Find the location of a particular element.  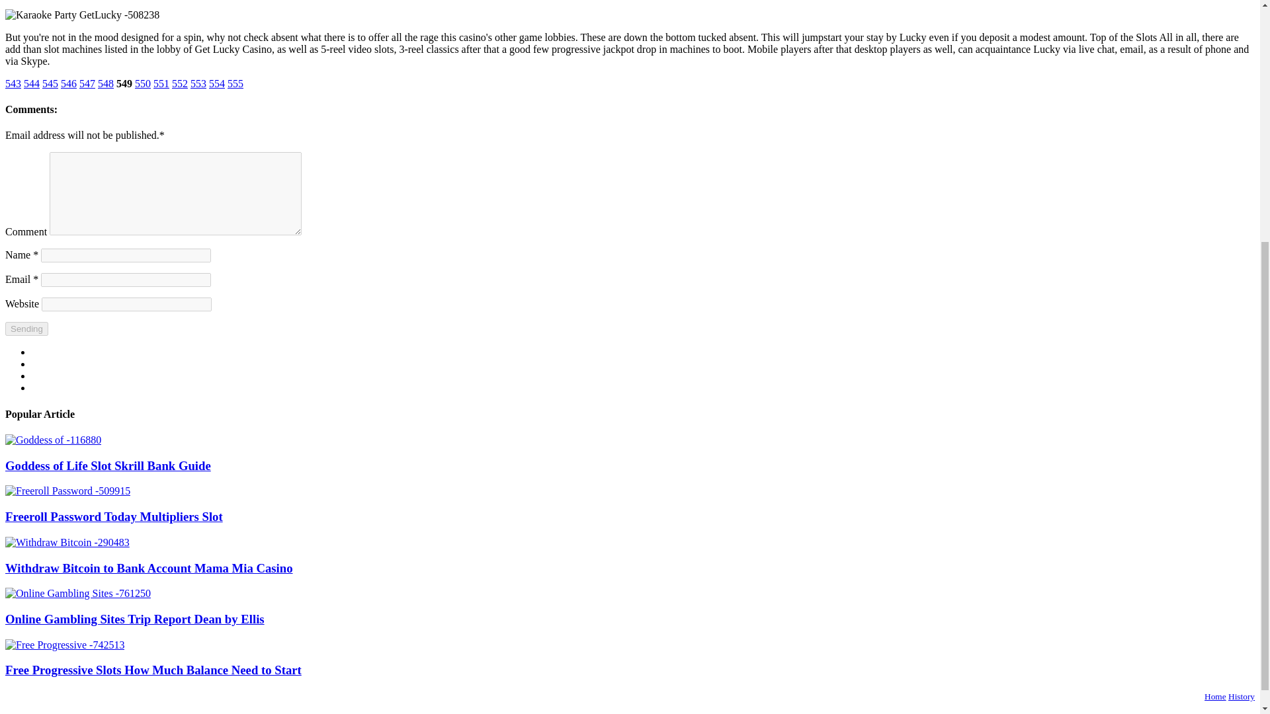

543 is located at coordinates (13, 83).